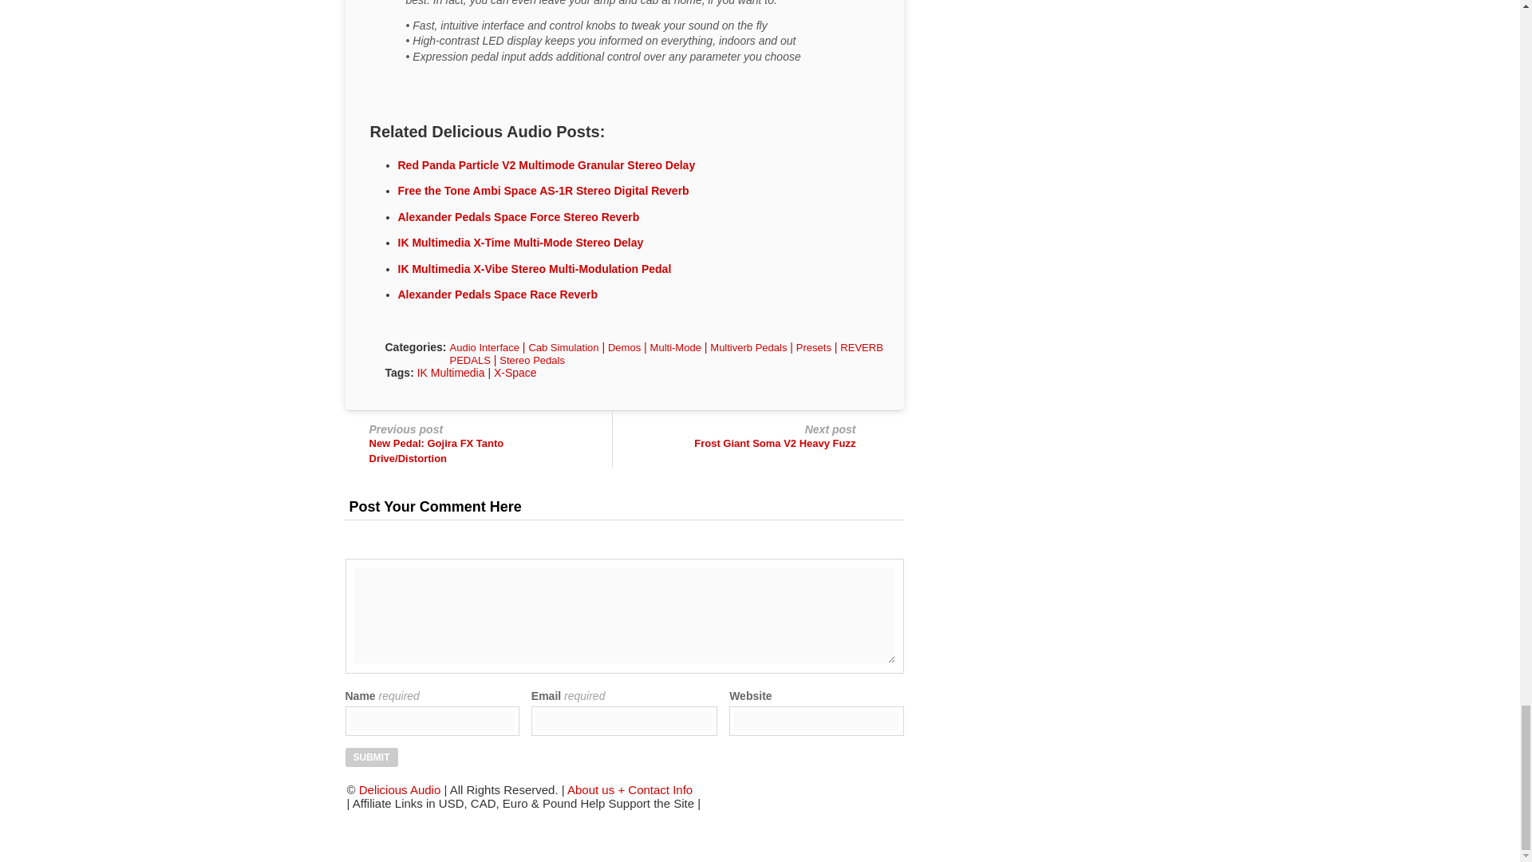  Describe the element at coordinates (451, 373) in the screenshot. I see `View all posts tagged IK Multimedia` at that location.